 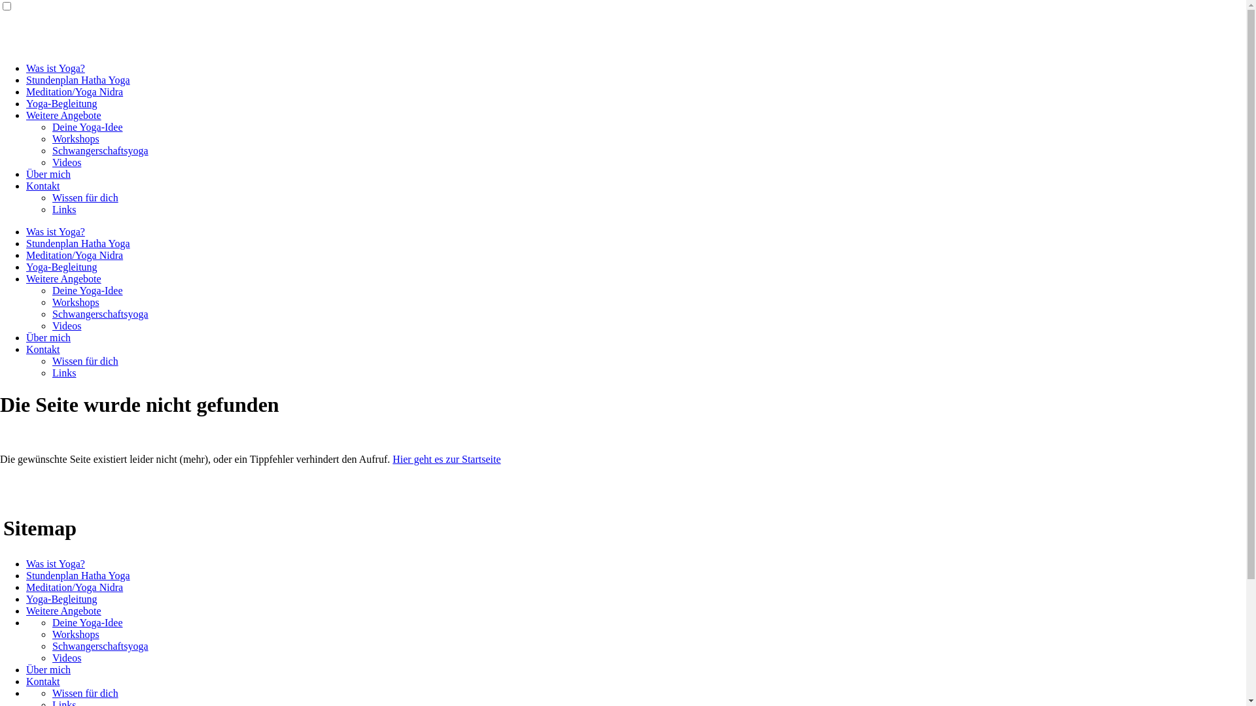 What do you see at coordinates (56, 231) in the screenshot?
I see `Was ist Yoga?` at bounding box center [56, 231].